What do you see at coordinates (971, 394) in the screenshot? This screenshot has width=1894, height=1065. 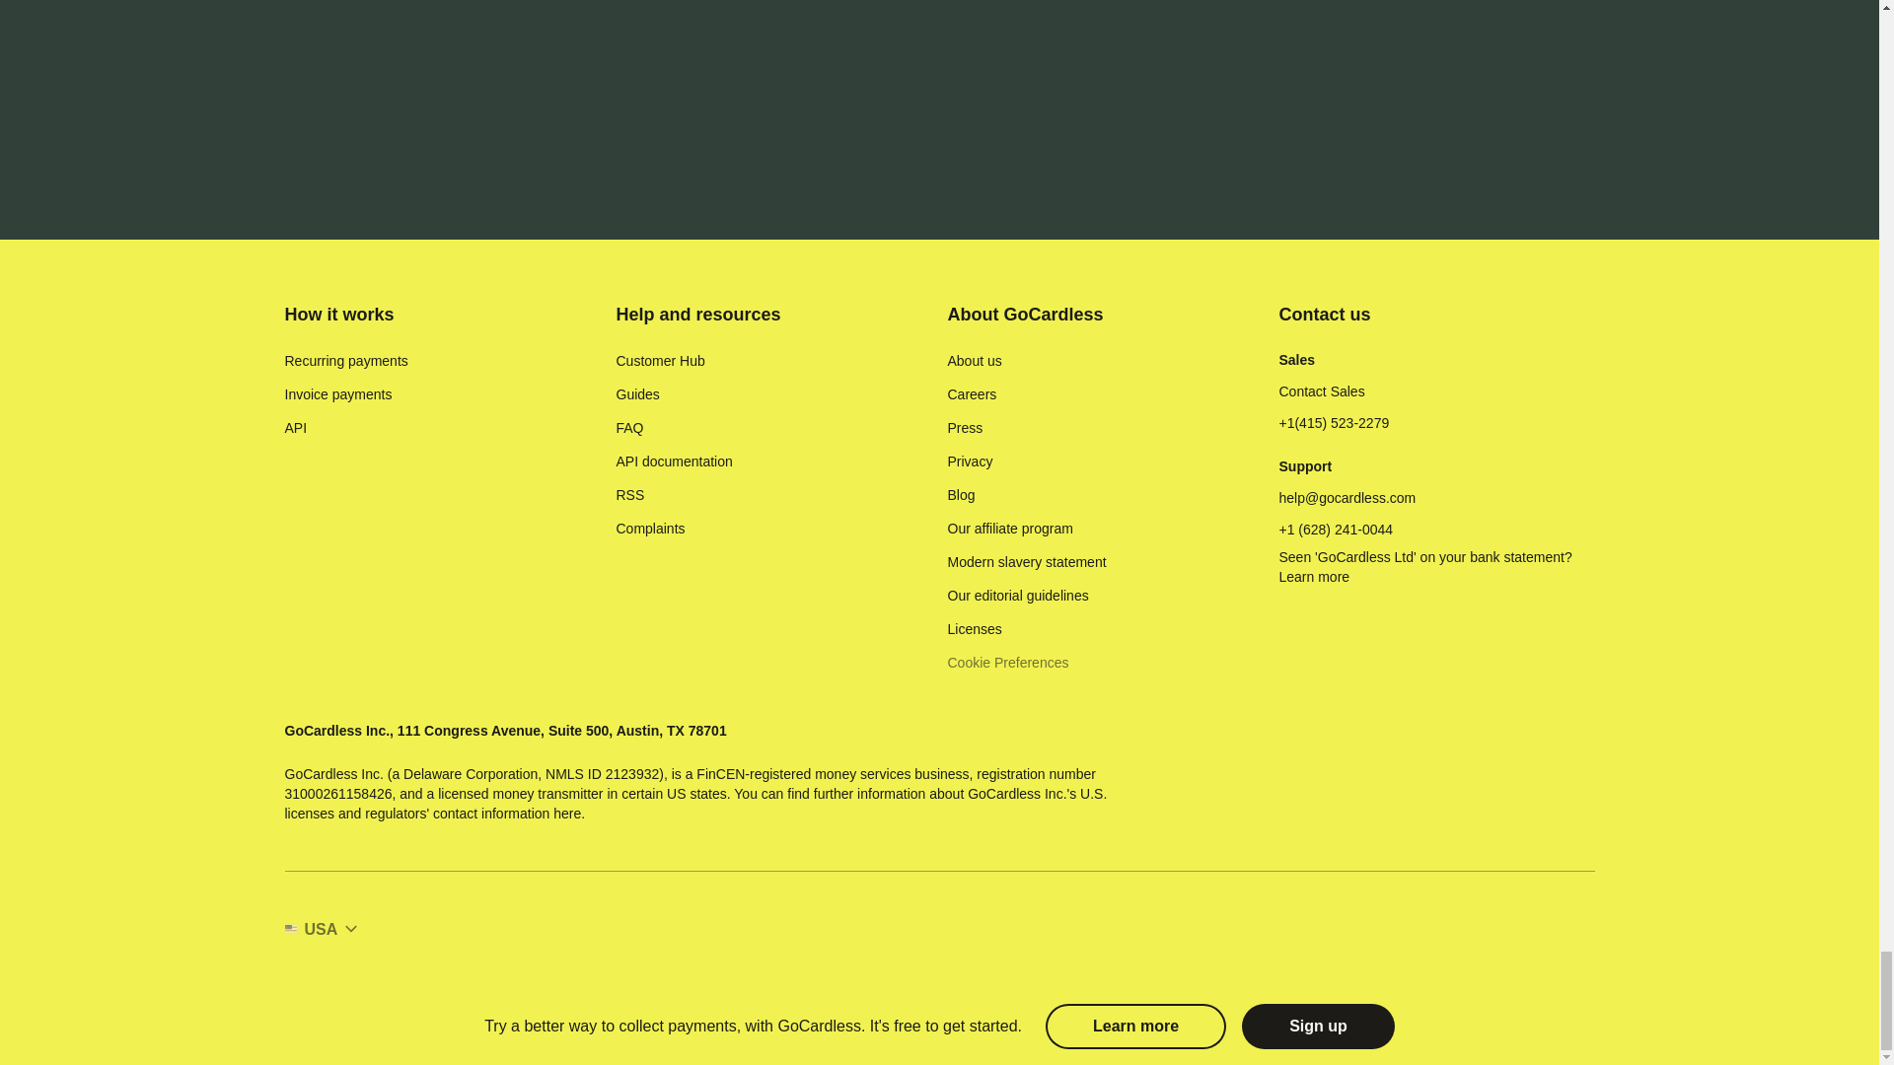 I see `Careers` at bounding box center [971, 394].